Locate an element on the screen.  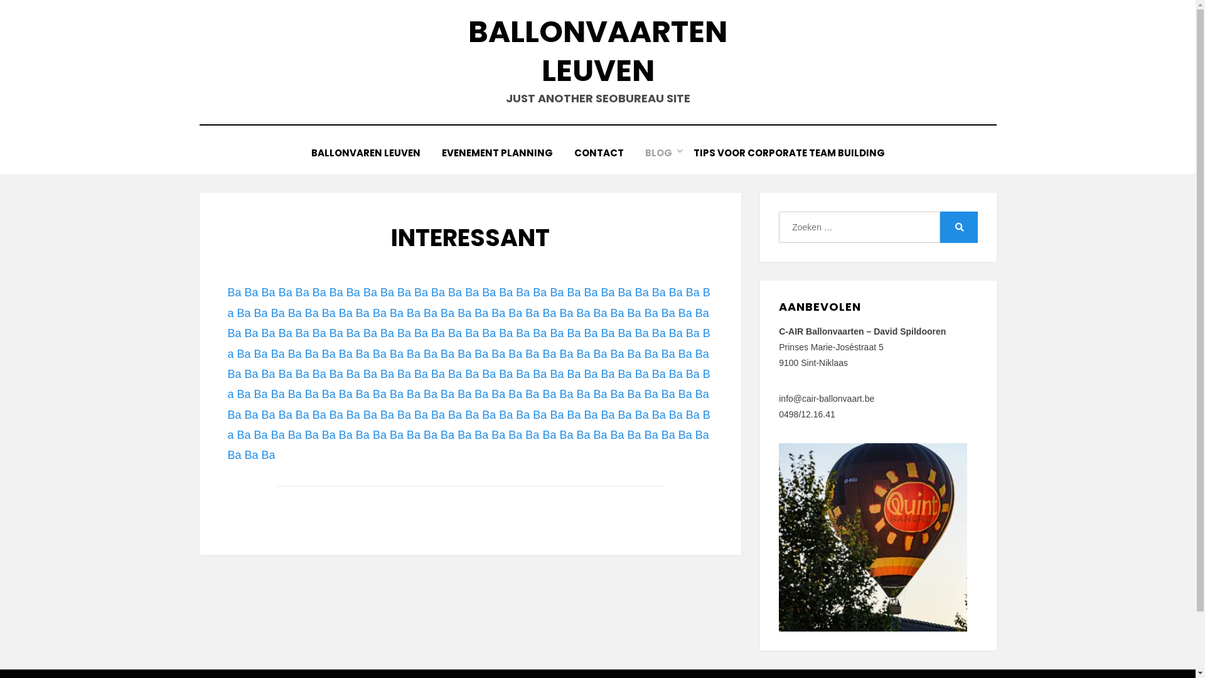
Ba is located at coordinates (353, 374).